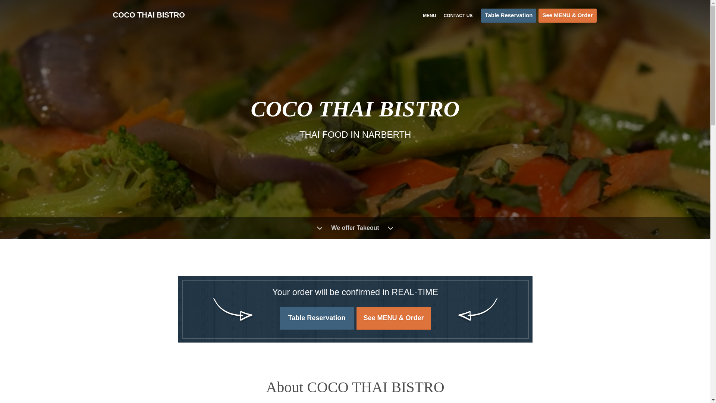 This screenshot has height=403, width=716. Describe the element at coordinates (458, 15) in the screenshot. I see `CONTACT US` at that location.